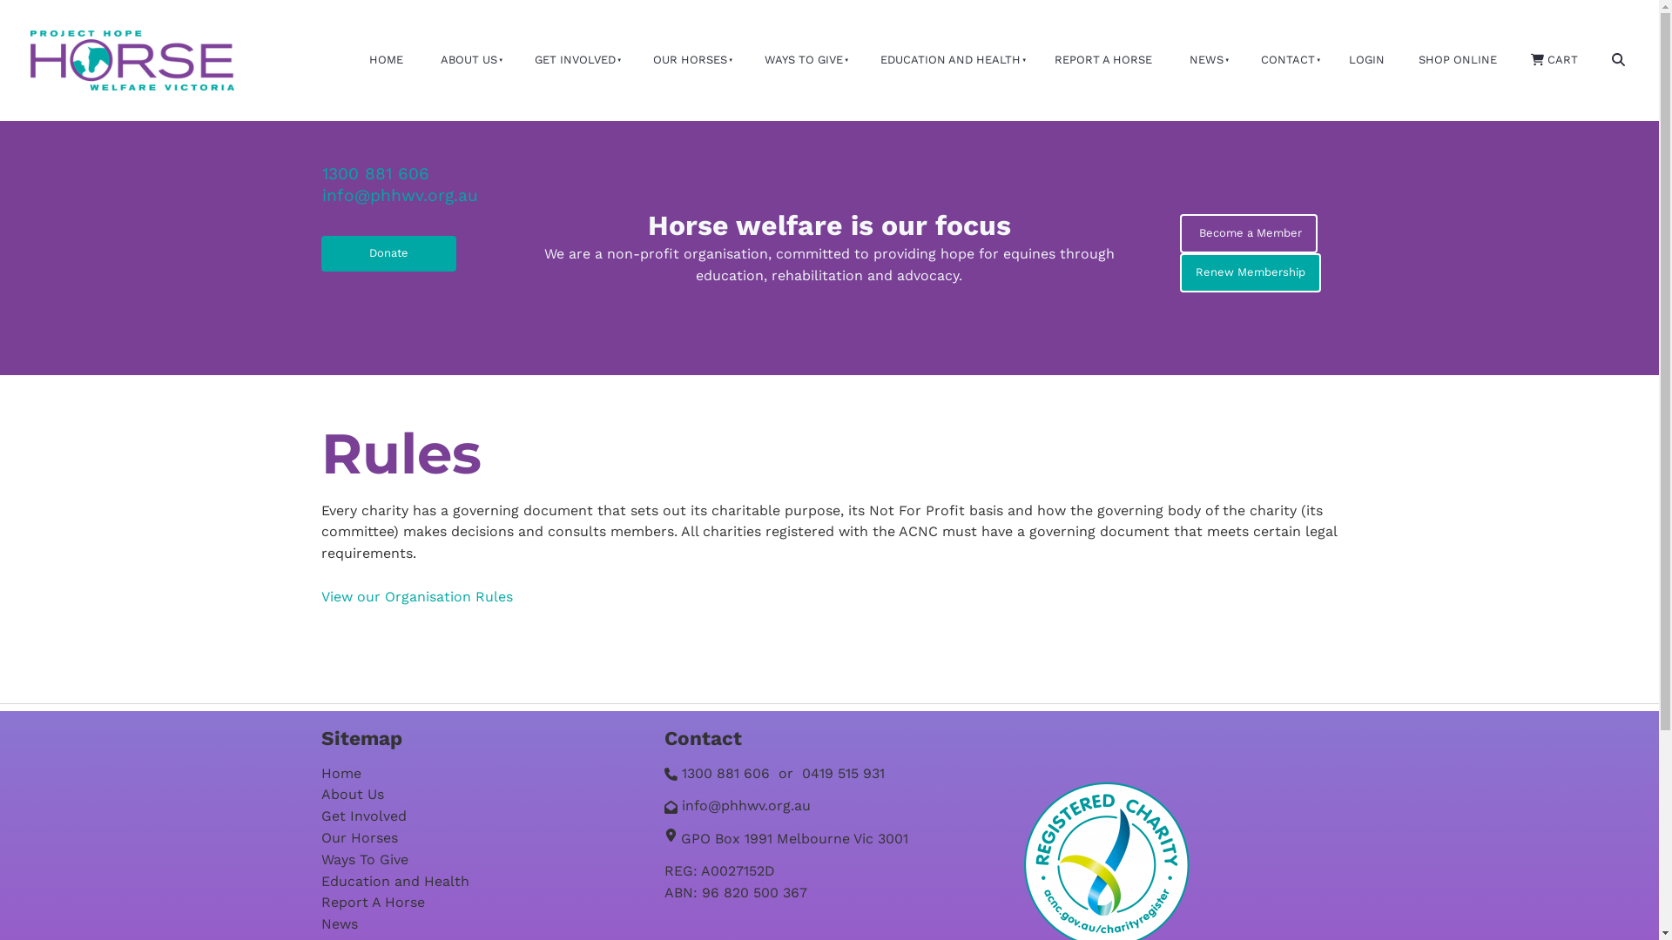  I want to click on NEWS, so click(1204, 61).